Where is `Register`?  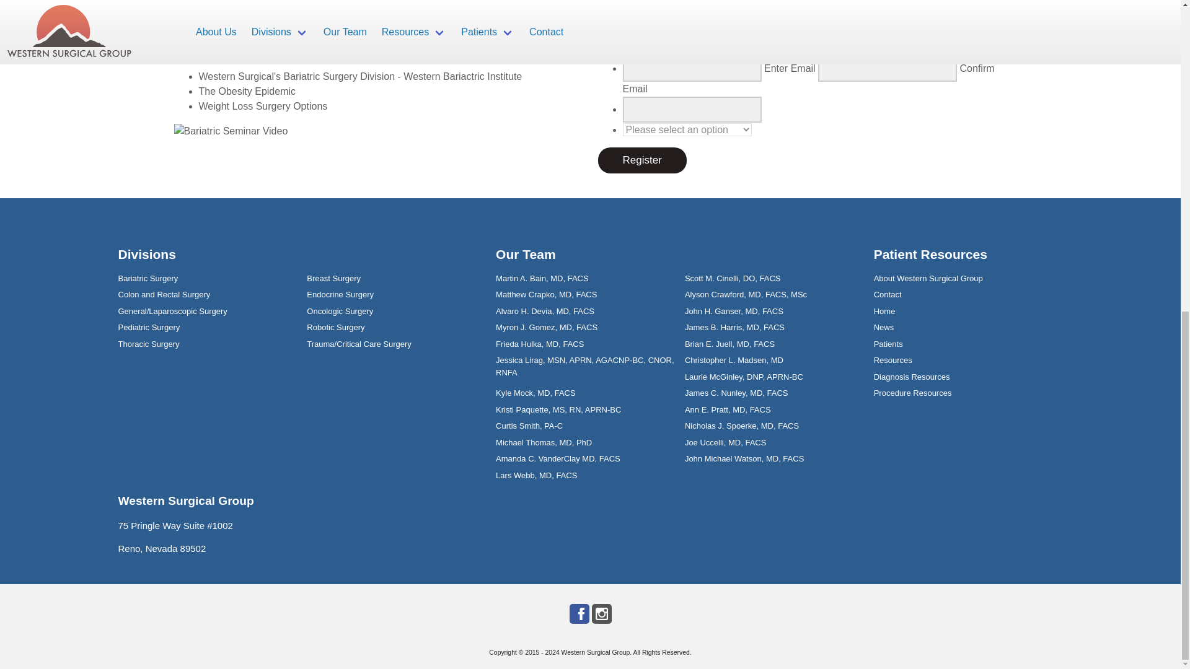
Register is located at coordinates (641, 160).